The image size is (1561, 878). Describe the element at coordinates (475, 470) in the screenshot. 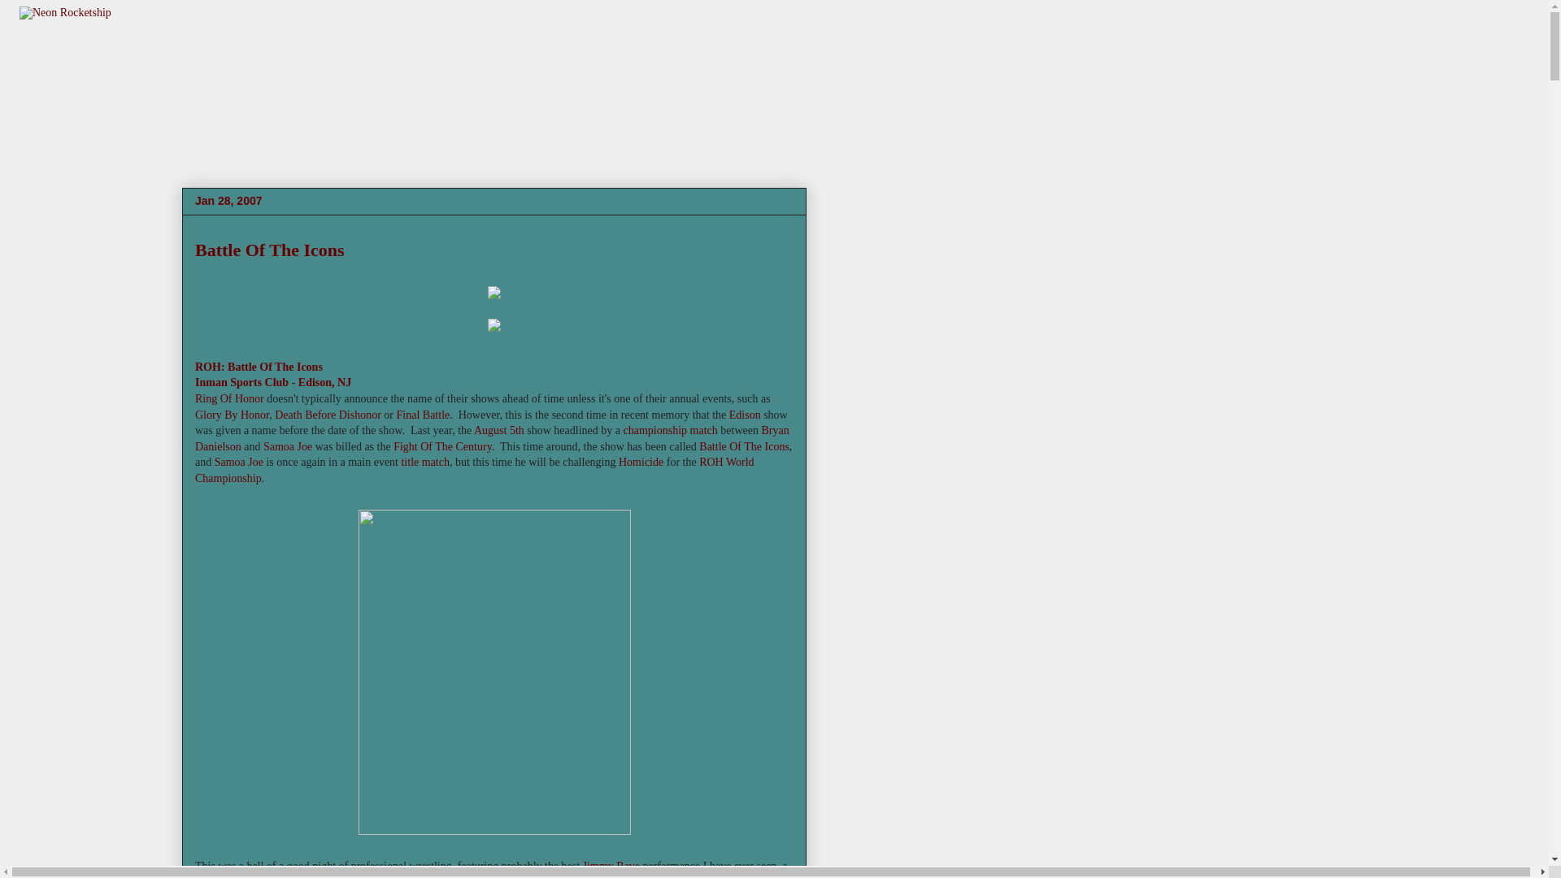

I see `ROH World Championship` at that location.